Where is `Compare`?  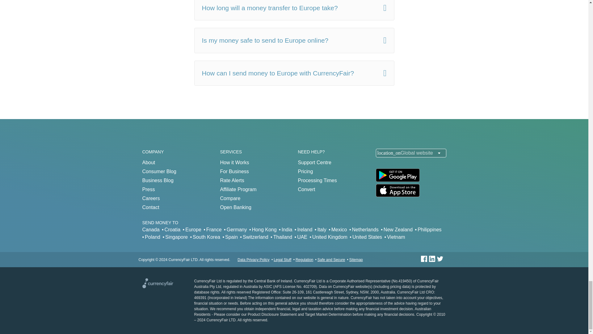 Compare is located at coordinates (230, 198).